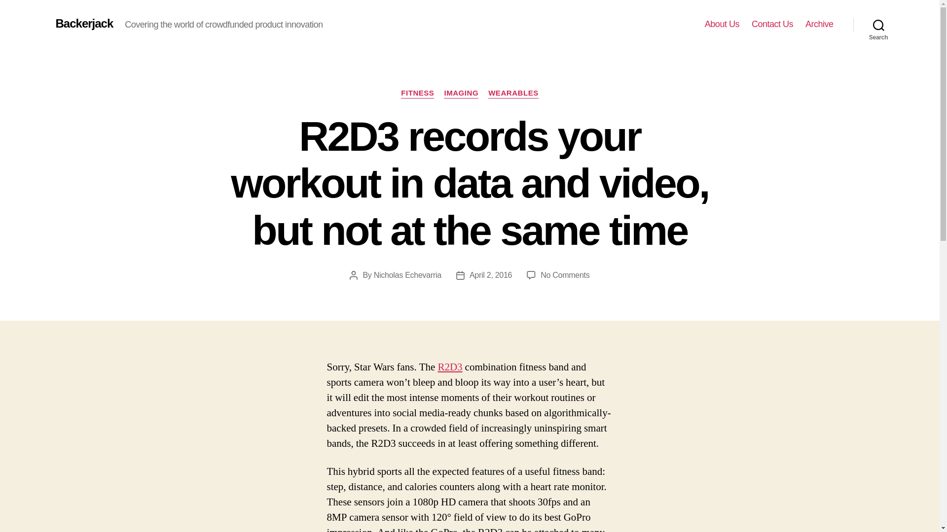 The height and width of the screenshot is (532, 947). I want to click on Contact Us, so click(772, 24).